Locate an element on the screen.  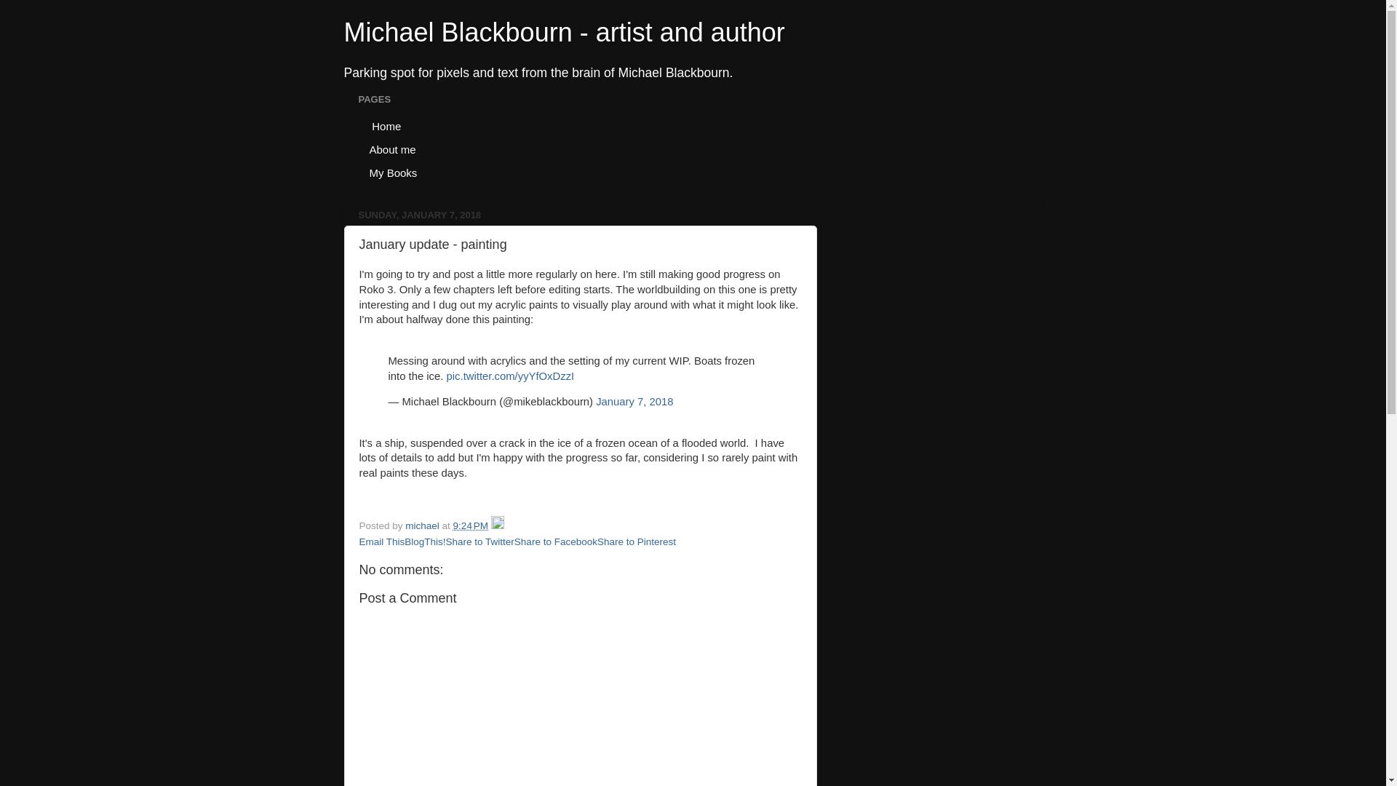
Share to Pinterest is located at coordinates (637, 541).